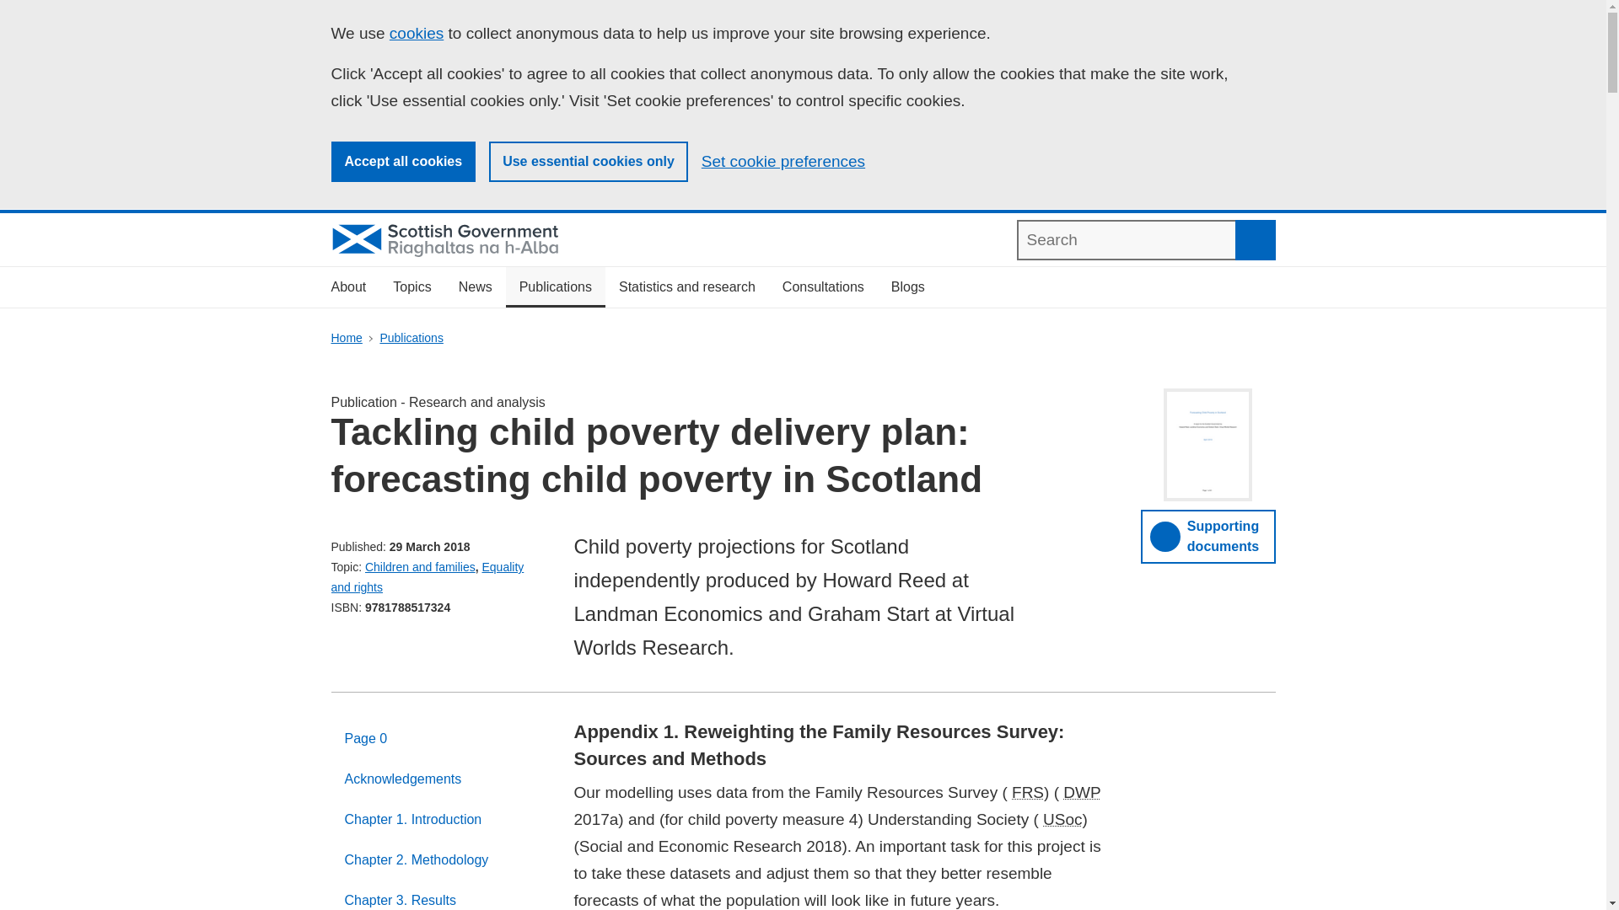  I want to click on Use essential cookies only, so click(589, 162).